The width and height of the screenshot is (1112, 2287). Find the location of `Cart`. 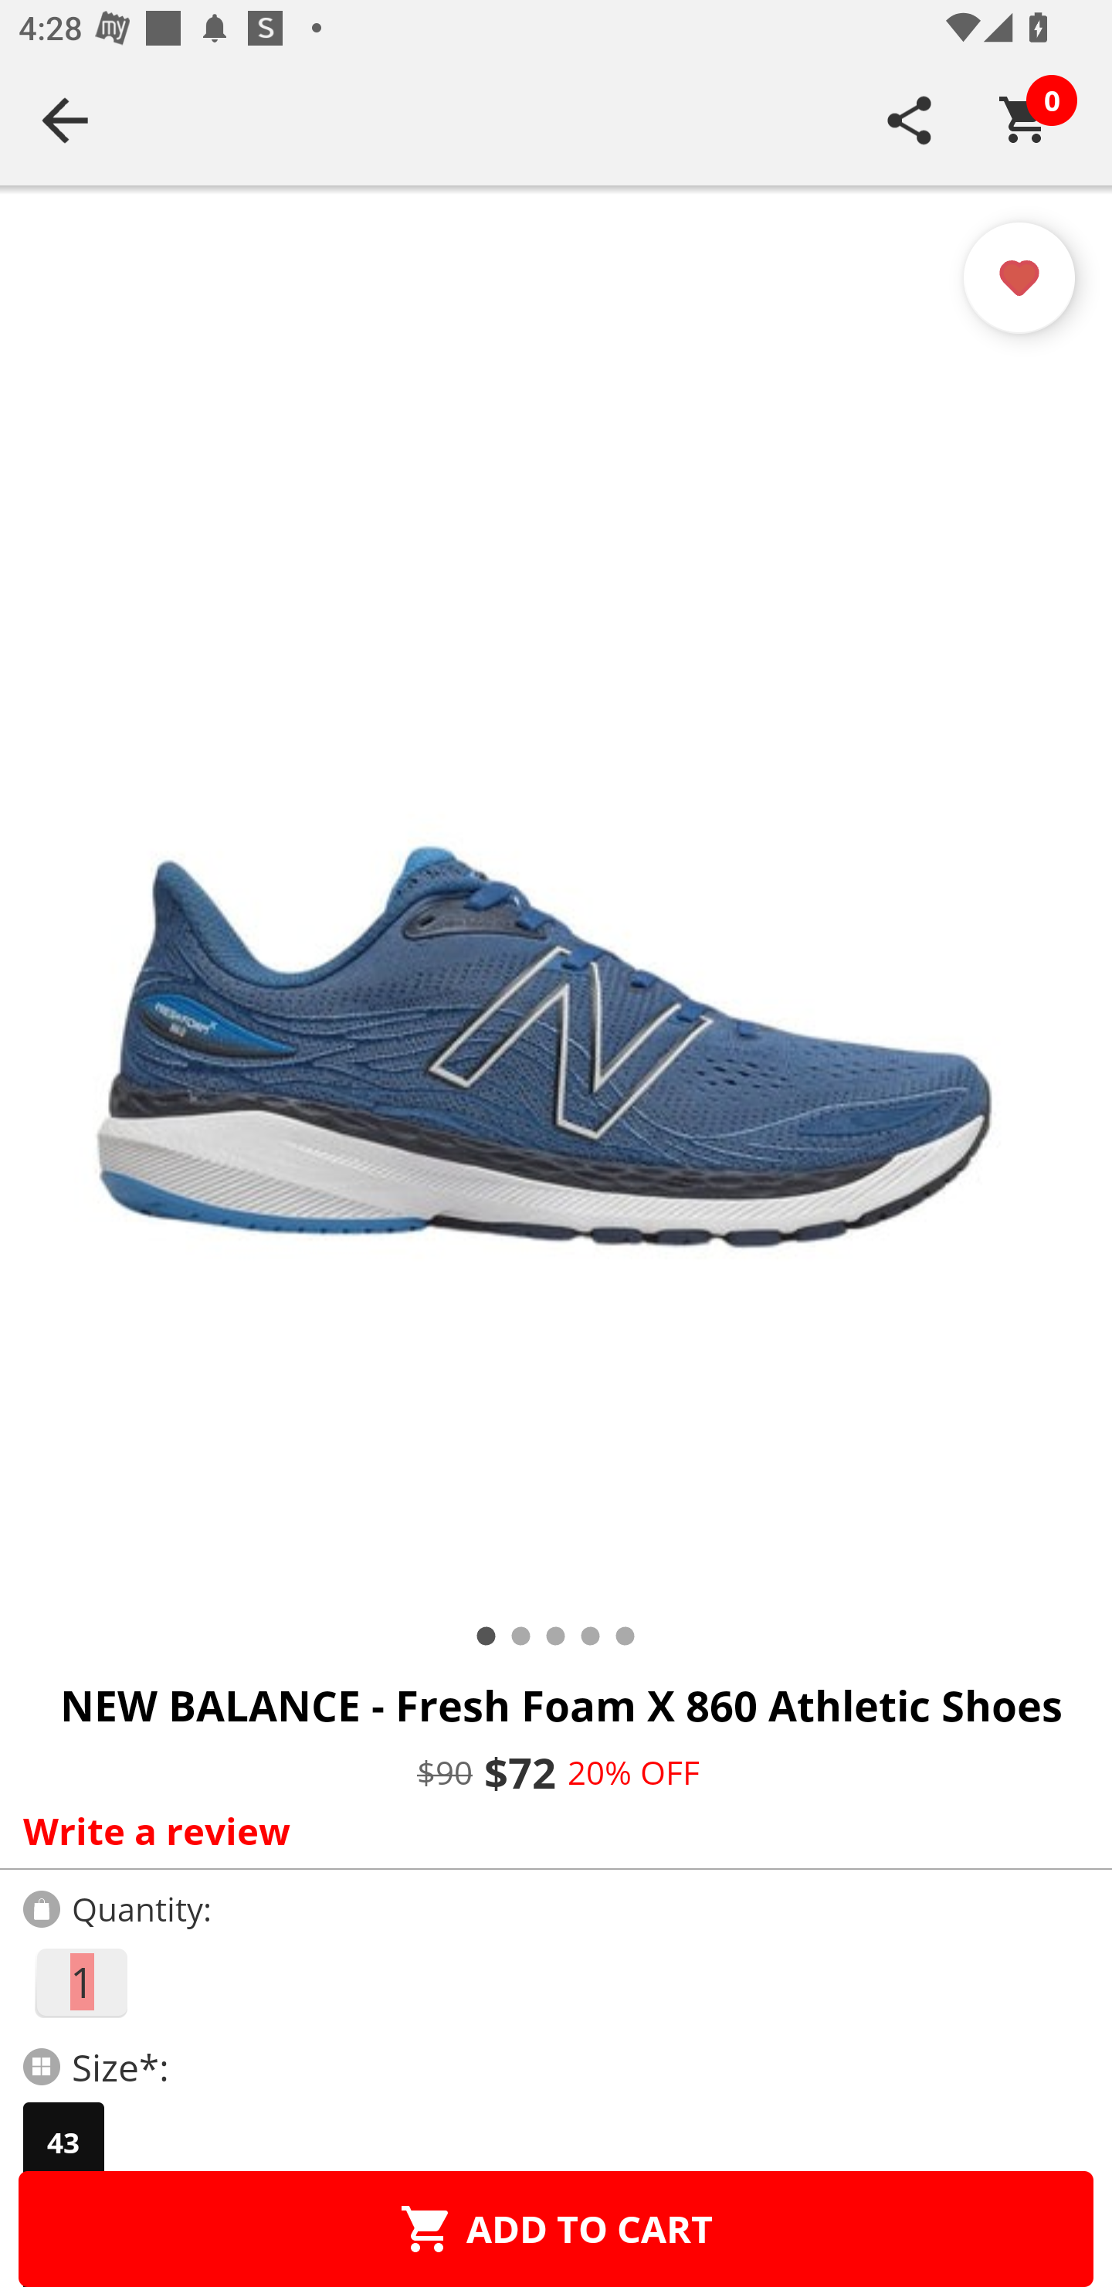

Cart is located at coordinates (1025, 120).